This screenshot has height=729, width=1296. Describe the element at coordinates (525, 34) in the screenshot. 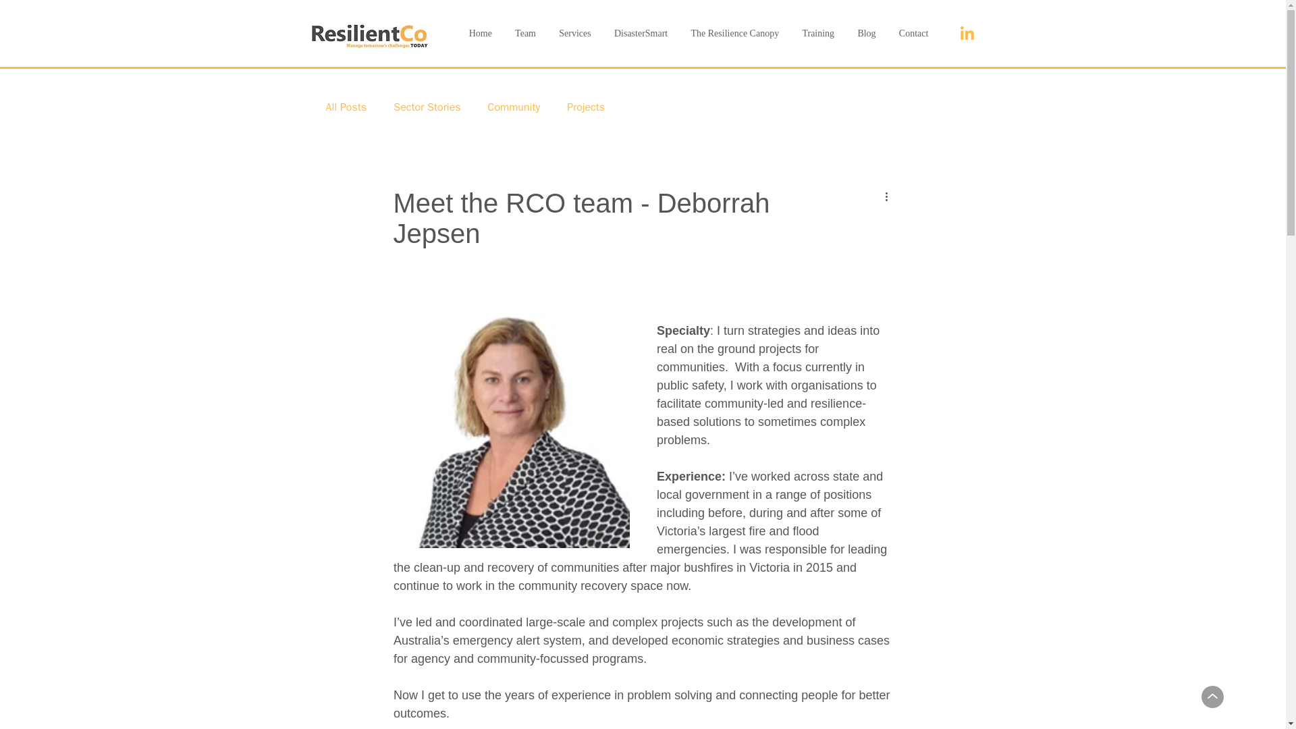

I see `Team` at that location.